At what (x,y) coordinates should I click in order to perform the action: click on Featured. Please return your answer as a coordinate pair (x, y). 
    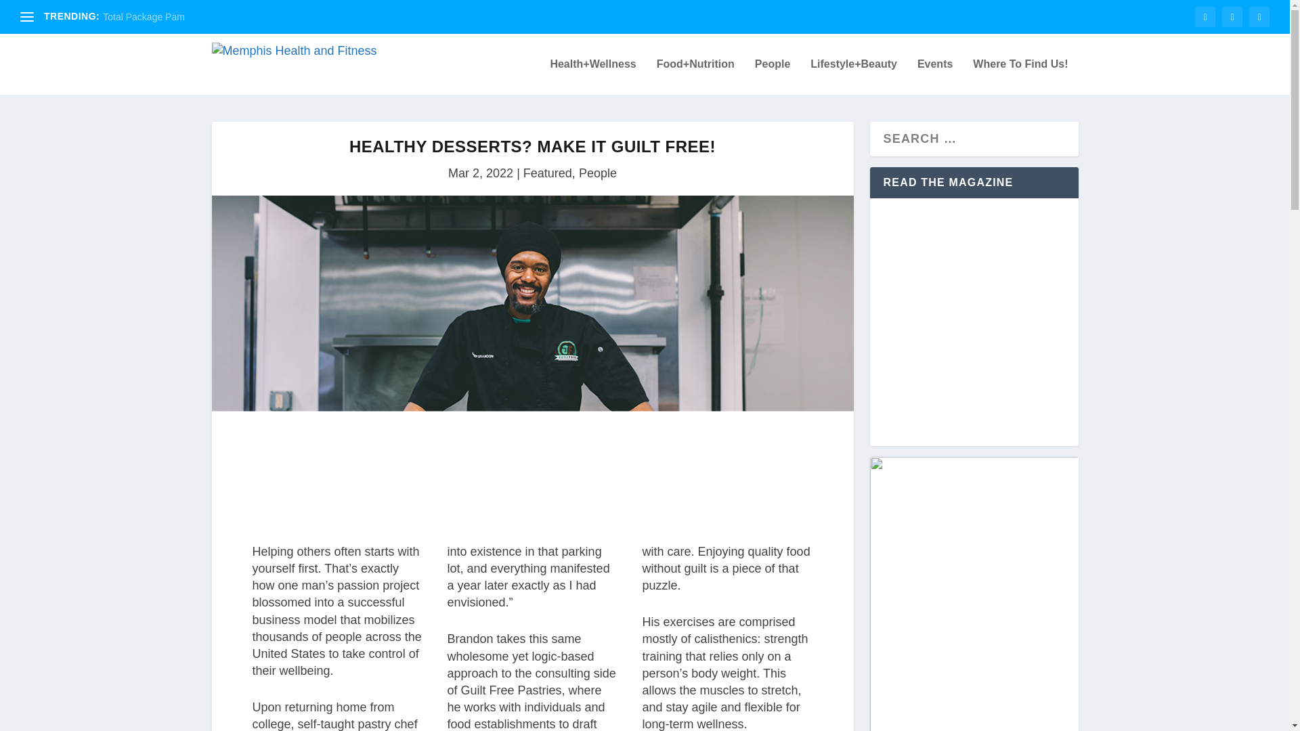
    Looking at the image, I should click on (547, 173).